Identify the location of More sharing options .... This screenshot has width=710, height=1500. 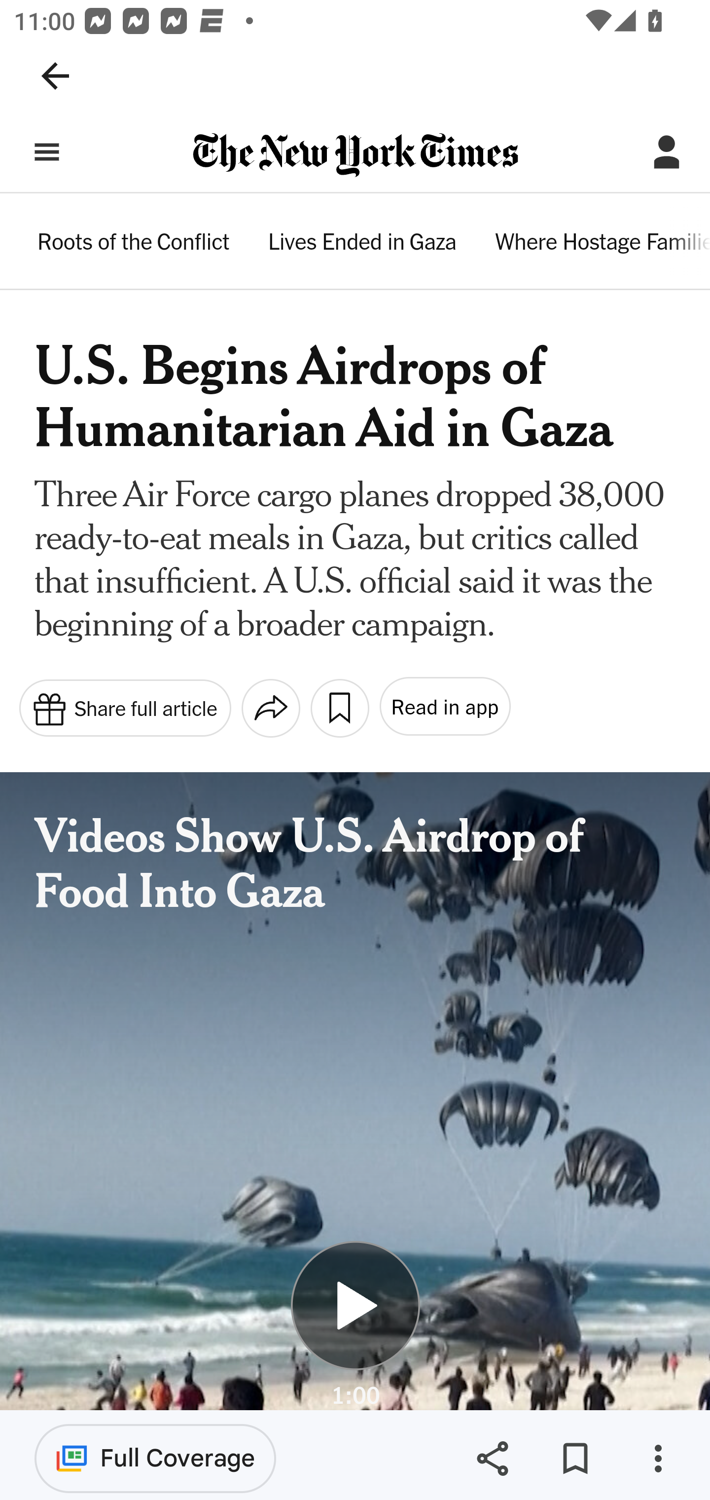
(271, 708).